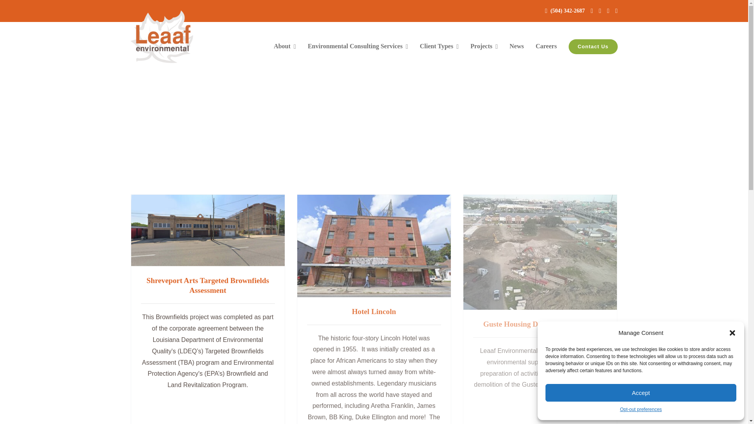 The width and height of the screenshot is (754, 424). What do you see at coordinates (439, 47) in the screenshot?
I see `Client Types` at bounding box center [439, 47].